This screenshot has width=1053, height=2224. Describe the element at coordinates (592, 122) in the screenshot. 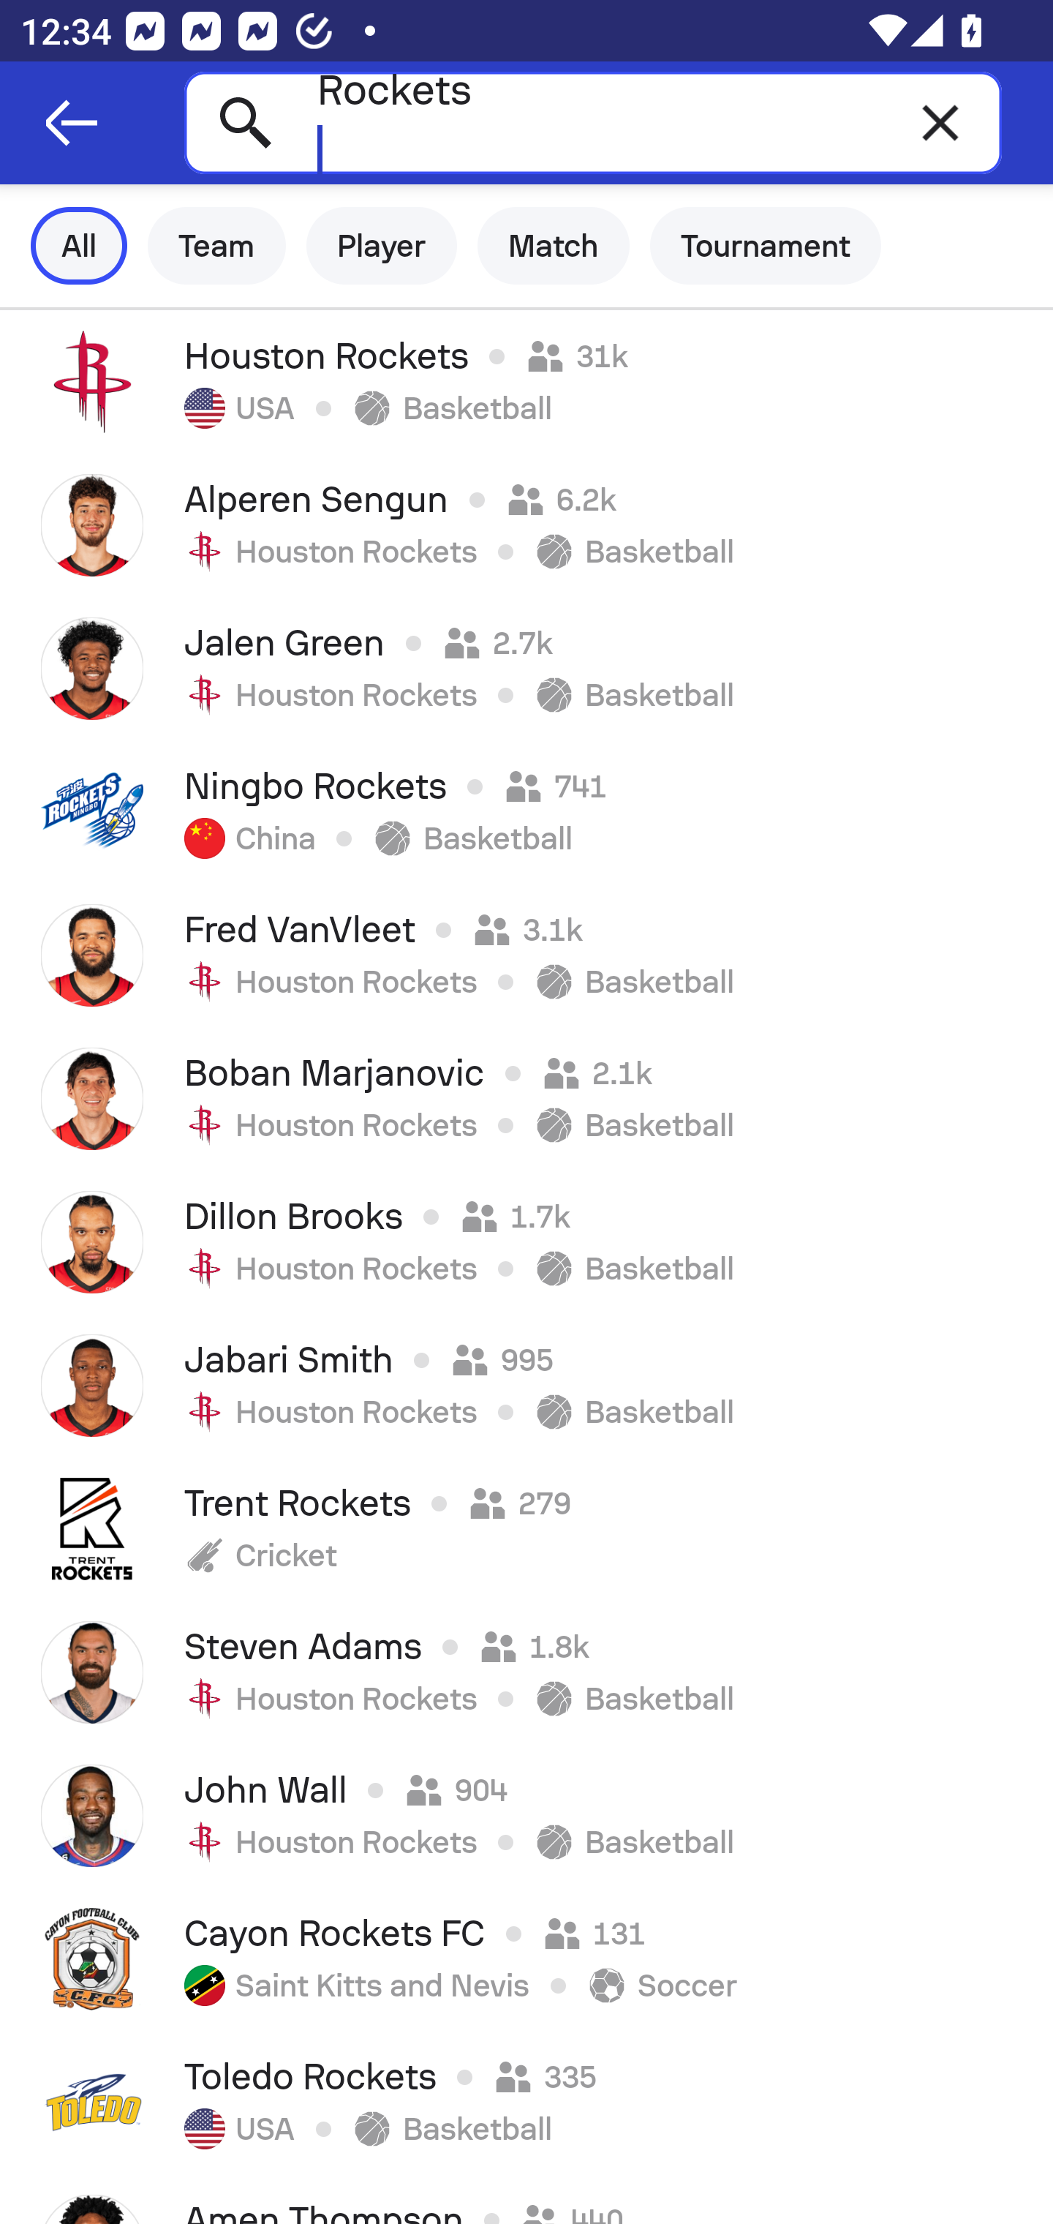

I see `Rockets
` at that location.